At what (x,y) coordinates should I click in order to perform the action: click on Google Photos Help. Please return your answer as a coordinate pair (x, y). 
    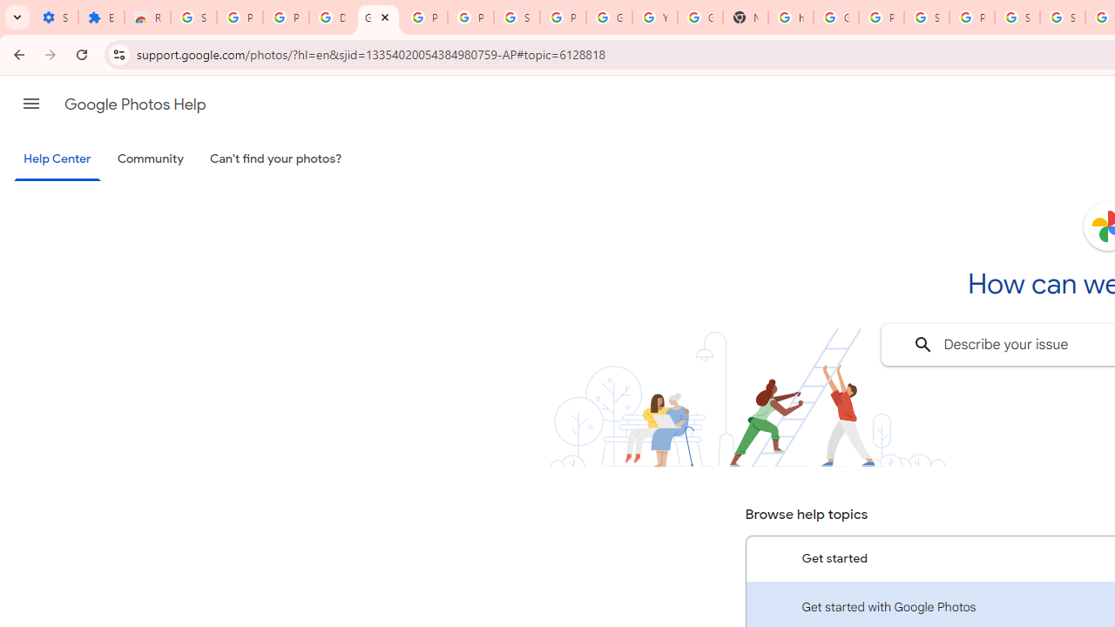
    Looking at the image, I should click on (378, 17).